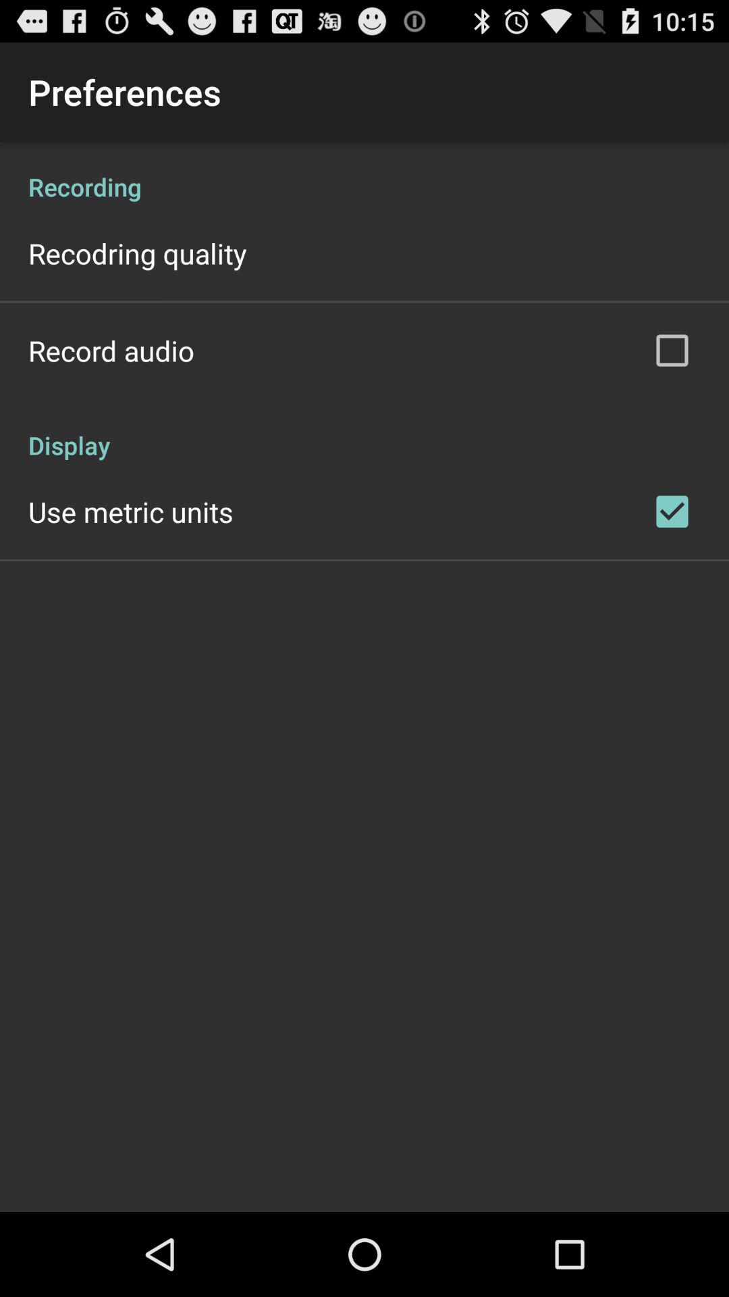 The height and width of the screenshot is (1297, 729). I want to click on turn off the recodring quality, so click(138, 253).